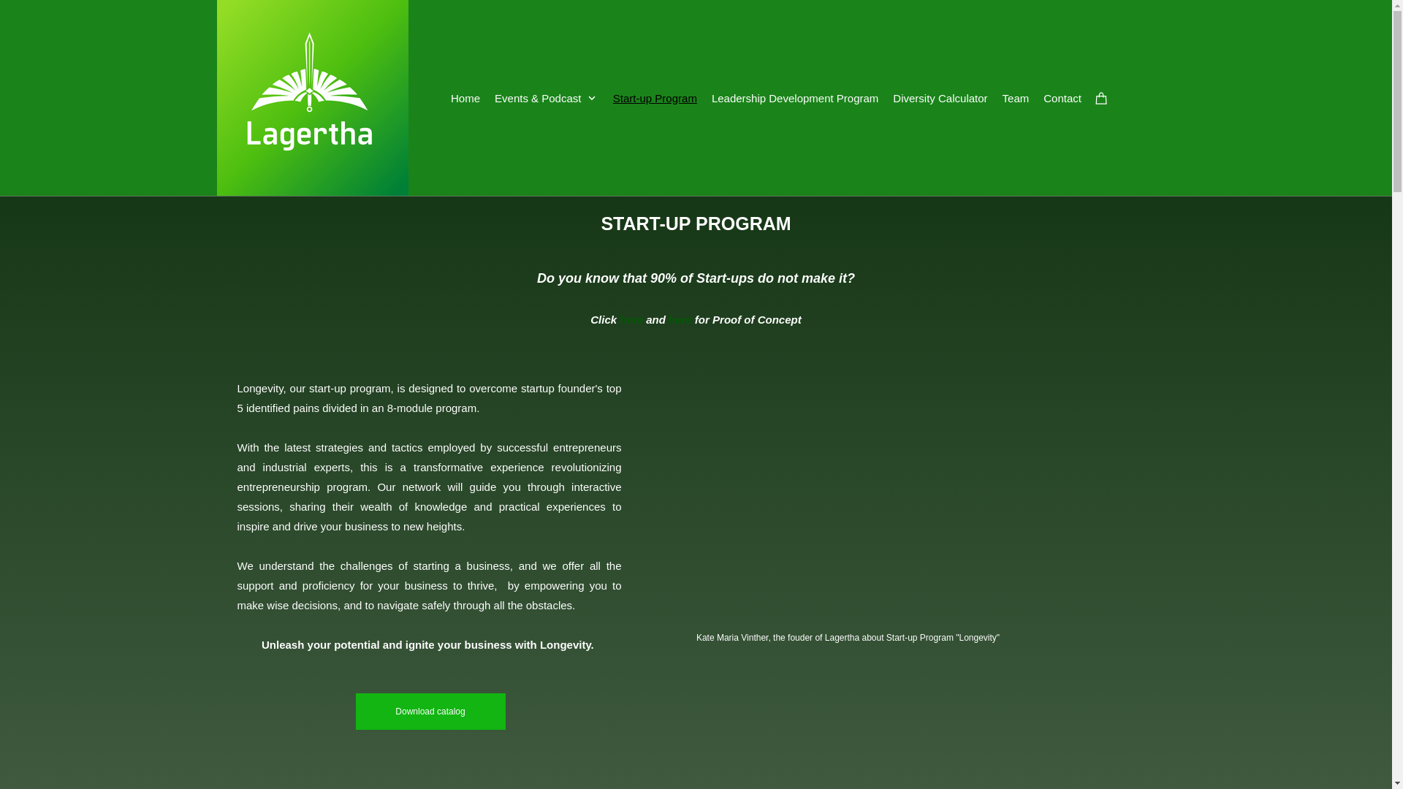 The width and height of the screenshot is (1403, 789). I want to click on Download catalog, so click(430, 712).